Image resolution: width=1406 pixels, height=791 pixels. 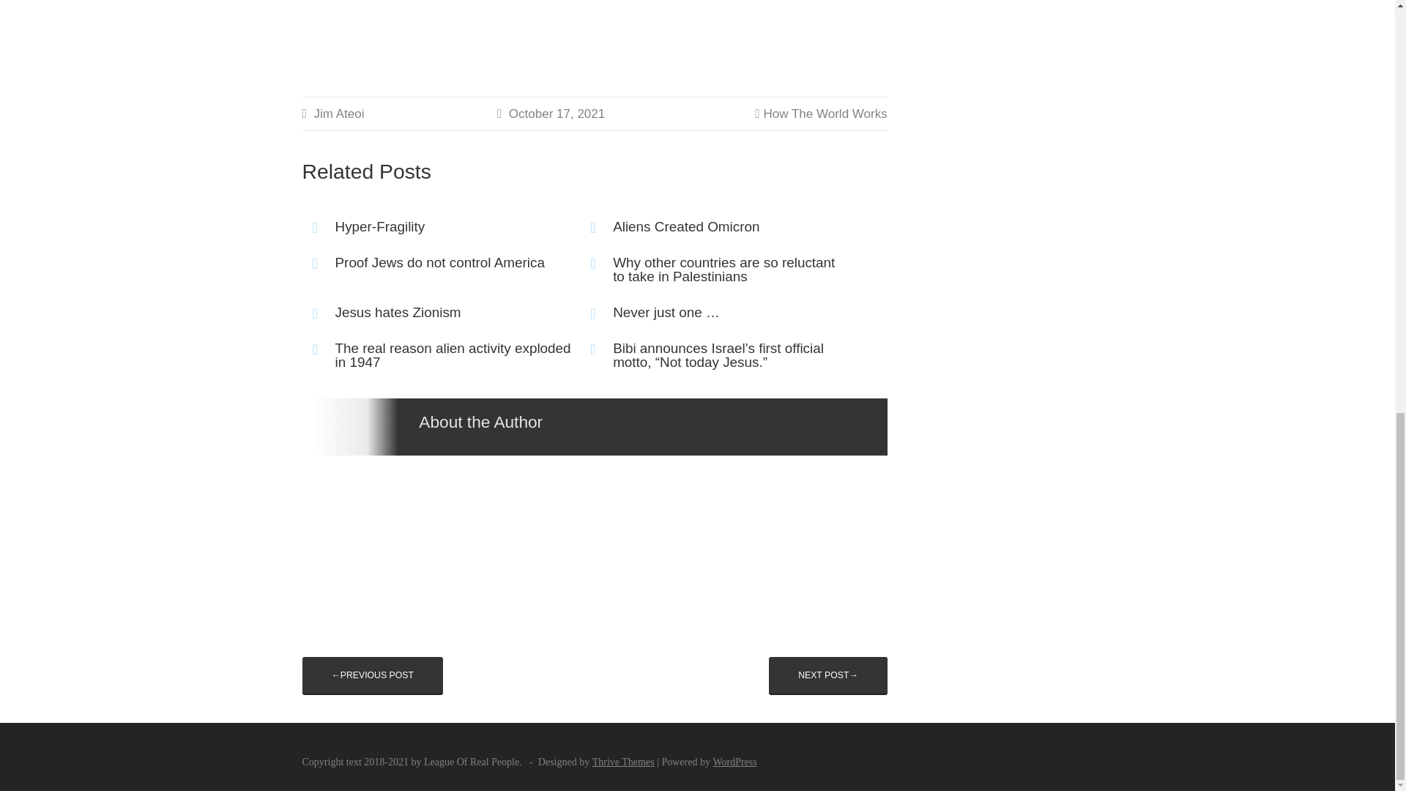 What do you see at coordinates (436, 356) in the screenshot?
I see `The real reason alien activity exploded in 1947` at bounding box center [436, 356].